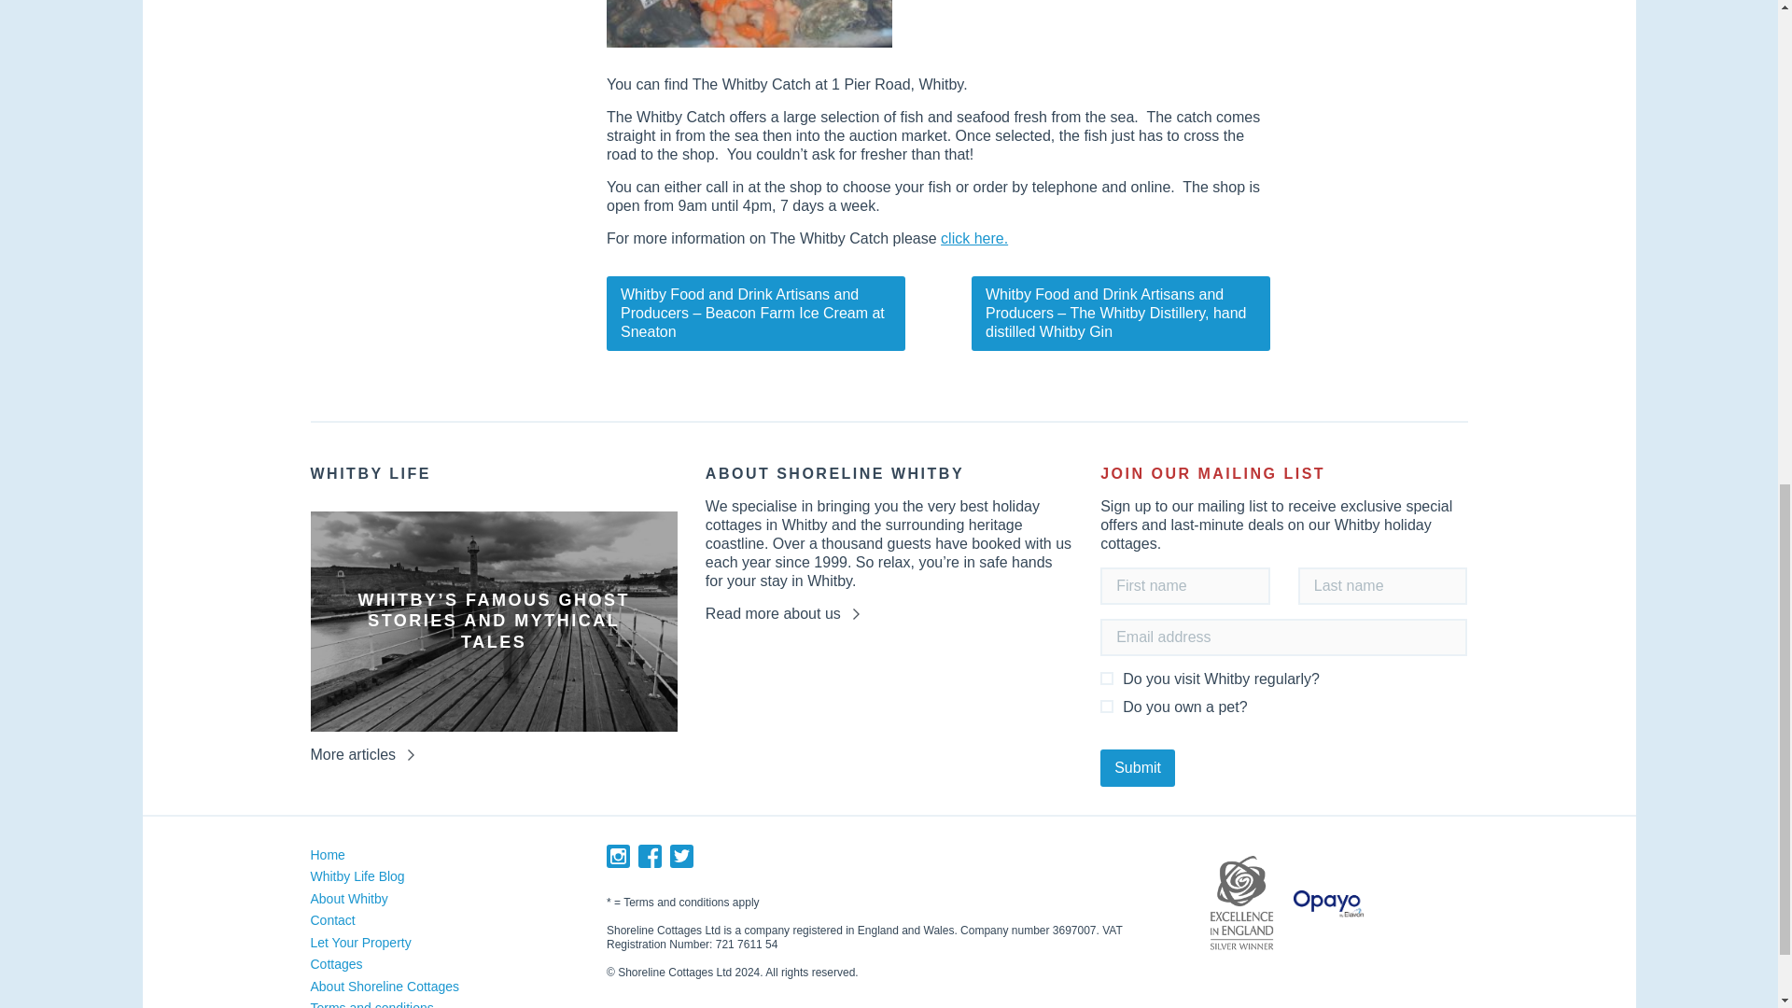  Describe the element at coordinates (782, 614) in the screenshot. I see `Read more about us` at that location.